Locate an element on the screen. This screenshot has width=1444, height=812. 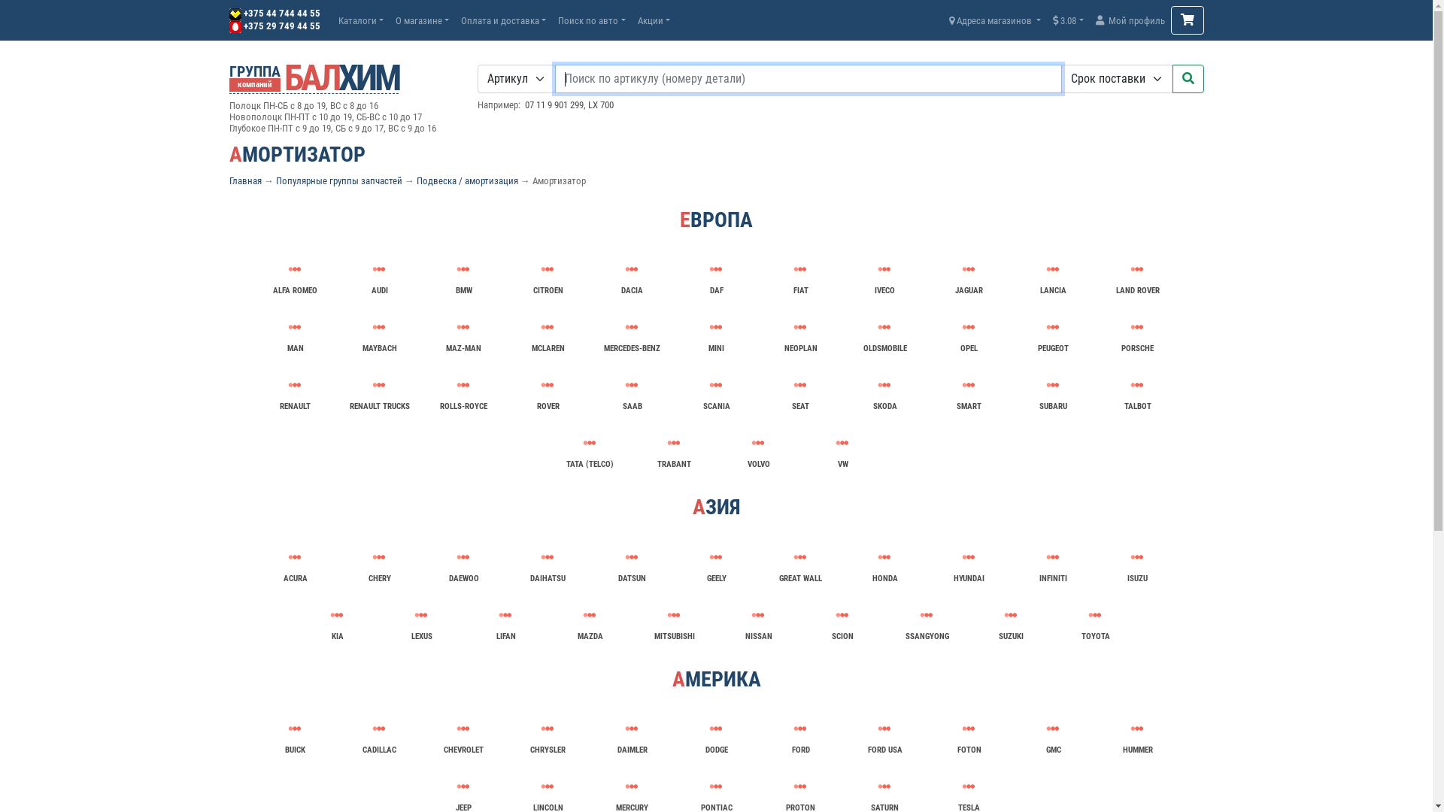
OLDSMOBILE is located at coordinates (884, 332).